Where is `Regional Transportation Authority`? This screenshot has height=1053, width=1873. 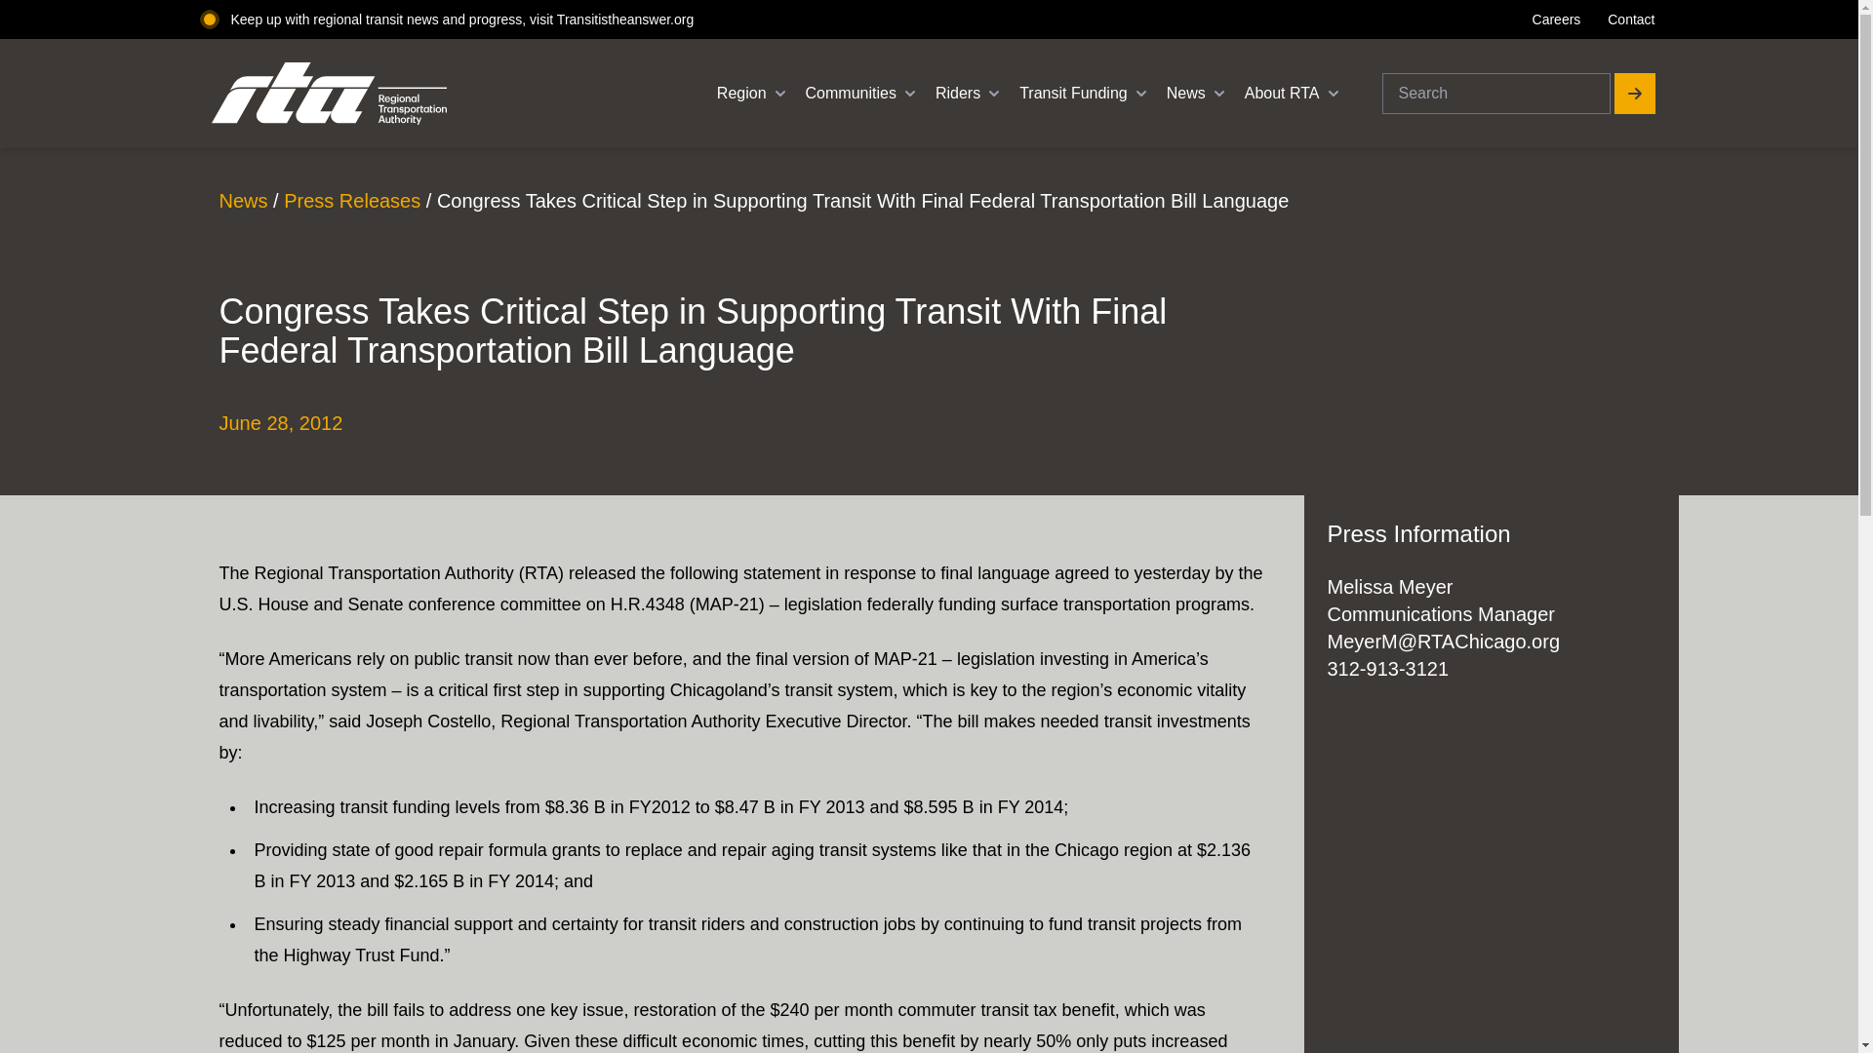 Regional Transportation Authority is located at coordinates (439, 94).